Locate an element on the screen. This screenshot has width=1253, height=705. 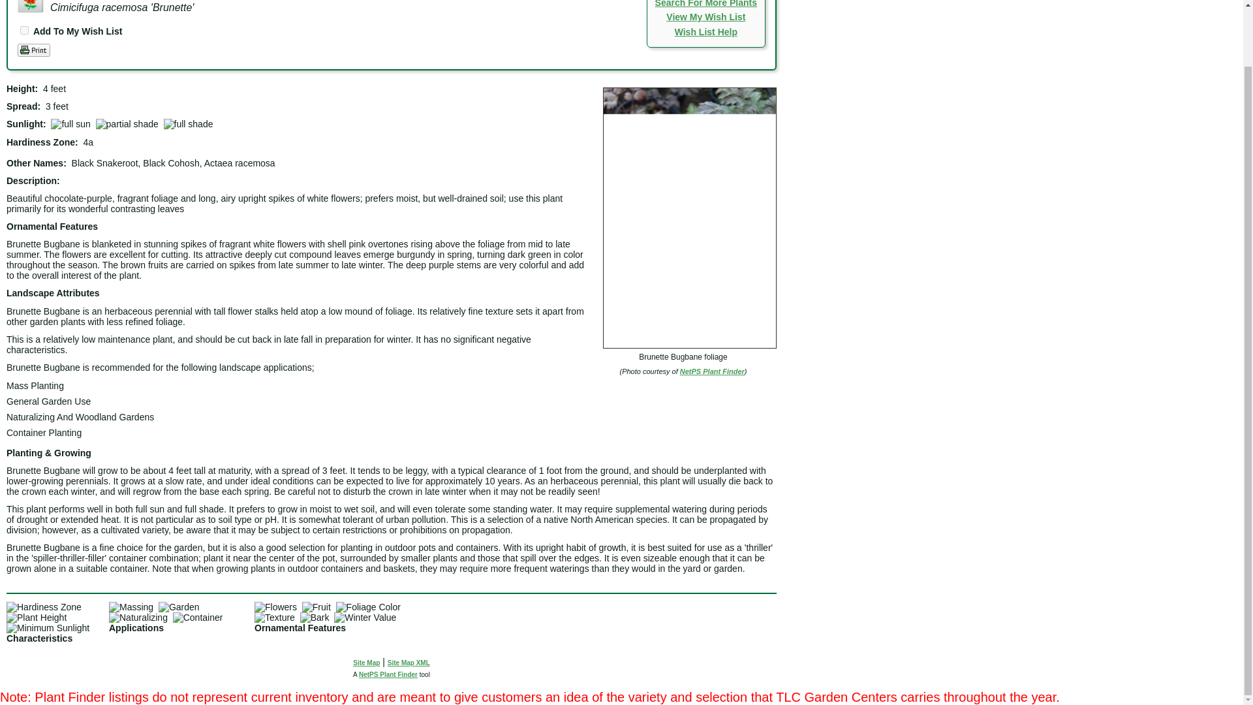
Site Map XML is located at coordinates (409, 662).